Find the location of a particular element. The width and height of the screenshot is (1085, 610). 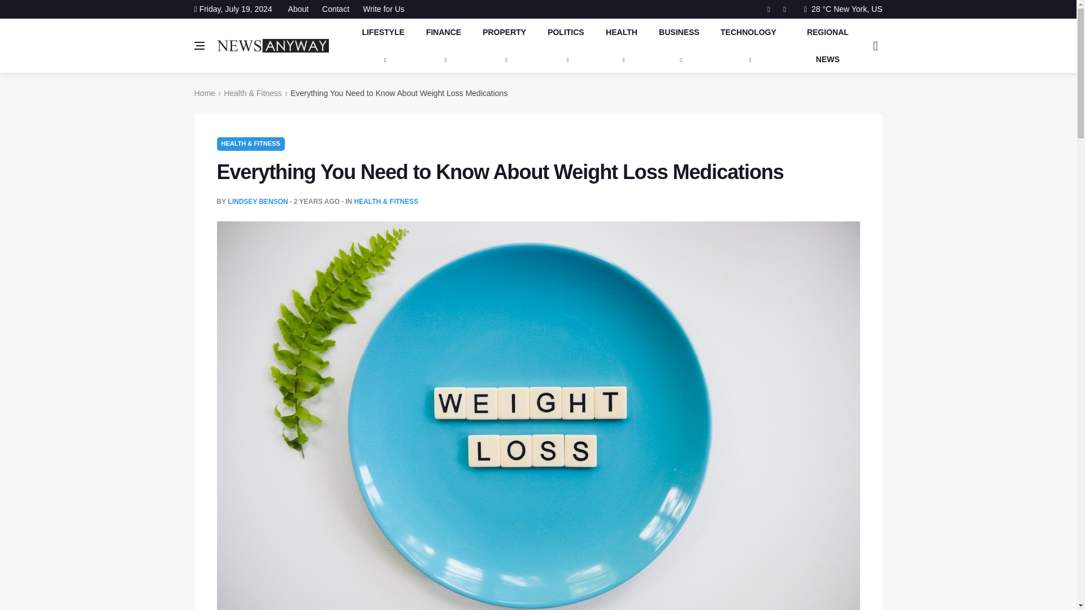

Lindsey Benson is located at coordinates (258, 201).